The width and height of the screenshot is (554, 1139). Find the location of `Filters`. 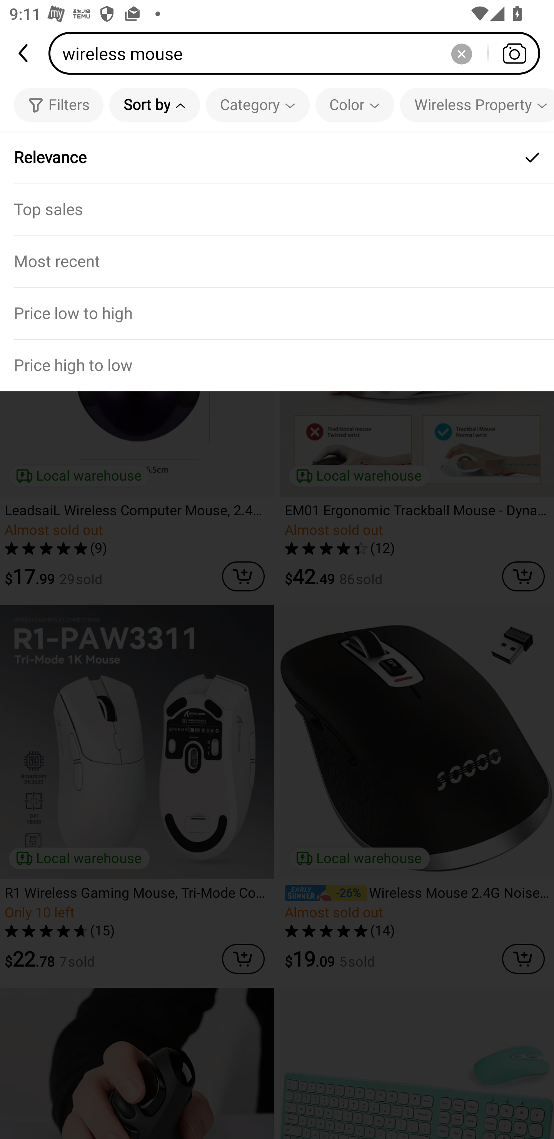

Filters is located at coordinates (58, 105).